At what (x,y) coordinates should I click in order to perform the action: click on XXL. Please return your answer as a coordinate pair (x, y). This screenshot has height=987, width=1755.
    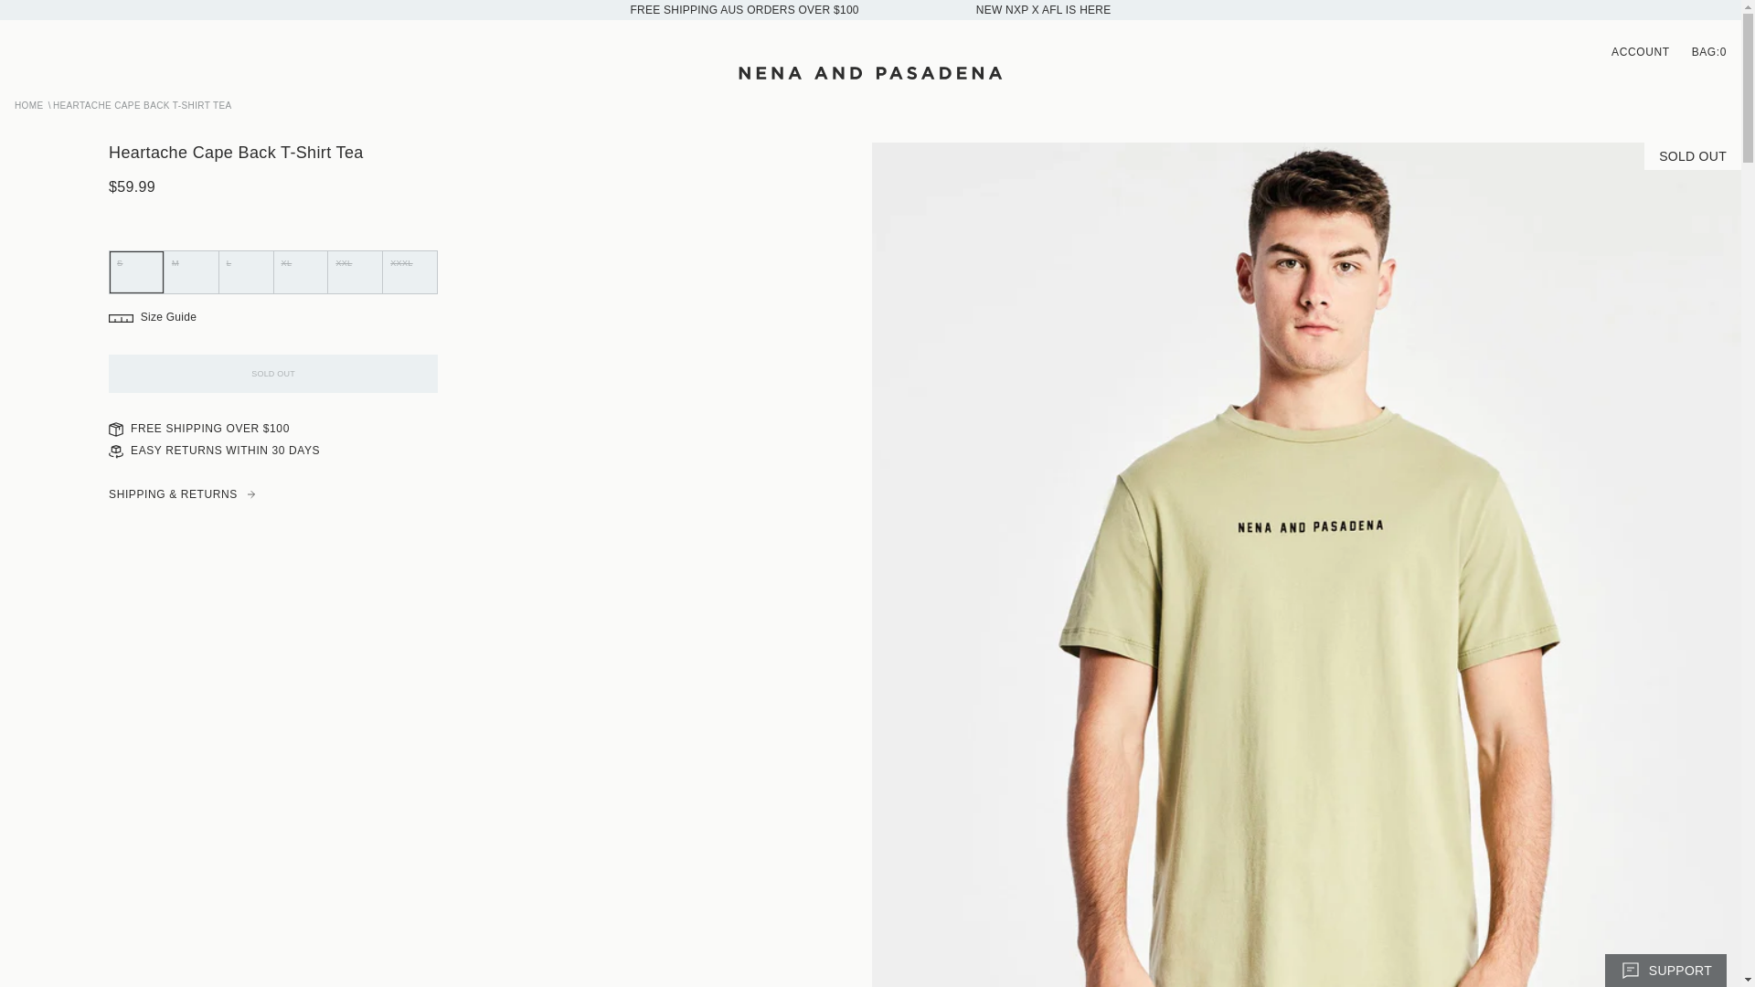
    Looking at the image, I should click on (119, 260).